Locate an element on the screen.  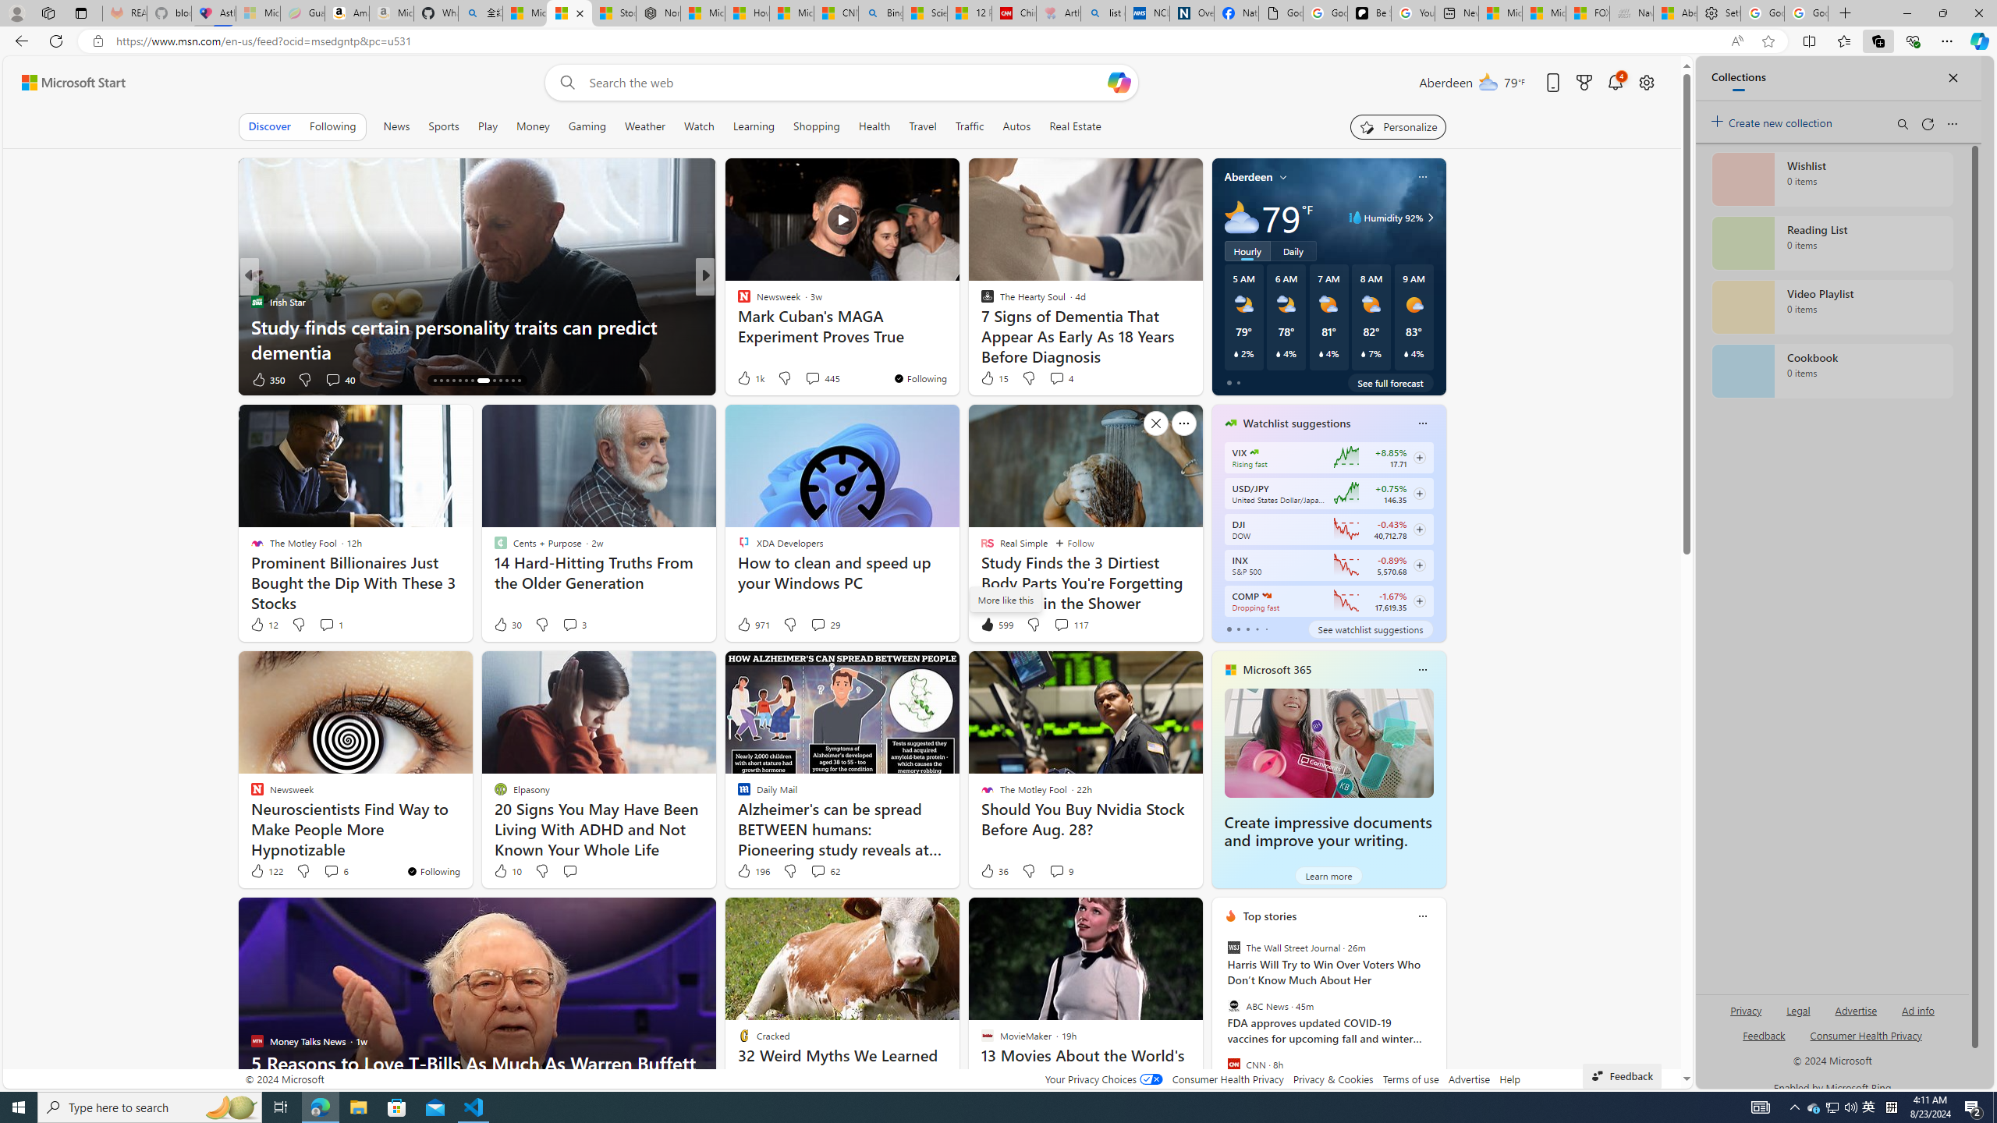
Study finds certain personality traits can predict dementia is located at coordinates (476, 338).